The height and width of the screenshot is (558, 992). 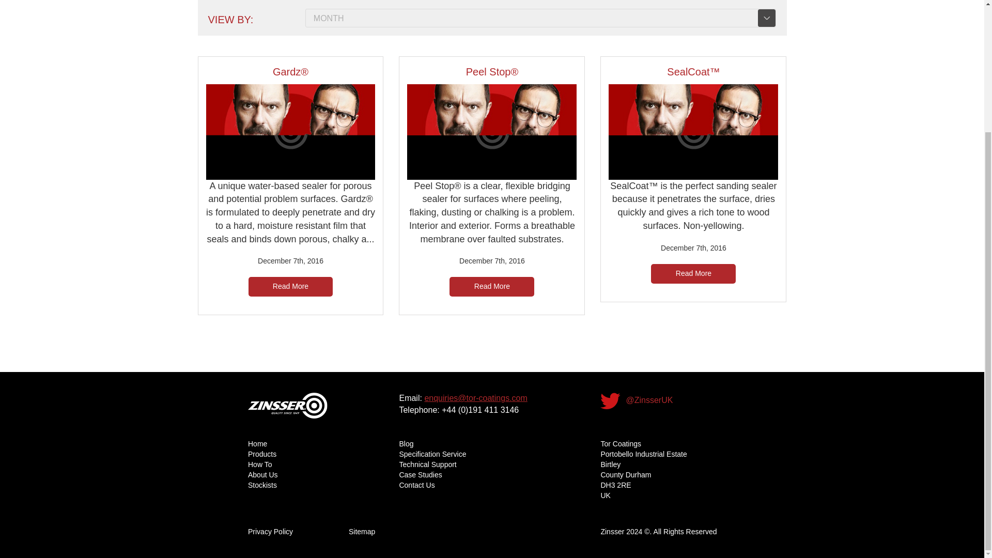 I want to click on Read More, so click(x=693, y=273).